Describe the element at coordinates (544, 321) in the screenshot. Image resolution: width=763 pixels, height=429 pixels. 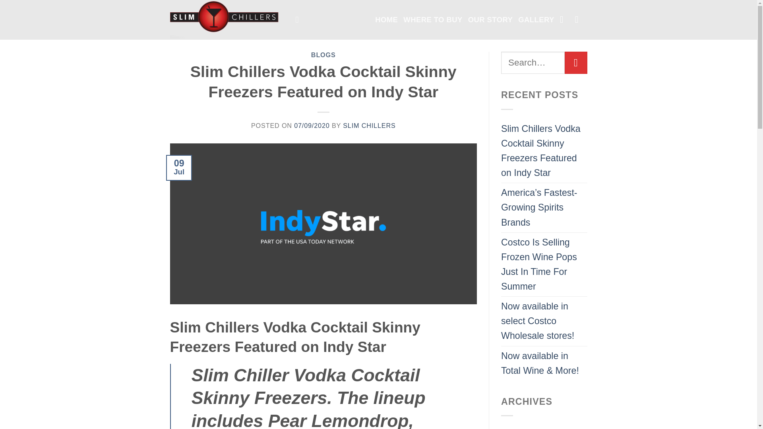
I see `Now available in select Costco Wholesale stores!` at that location.